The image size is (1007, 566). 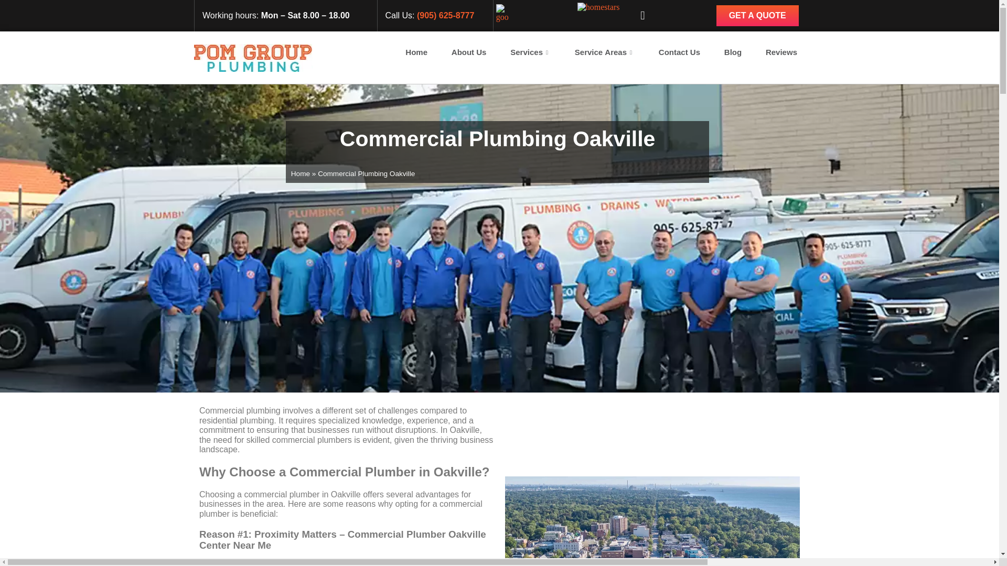 What do you see at coordinates (757, 15) in the screenshot?
I see `GET A QUOTE` at bounding box center [757, 15].